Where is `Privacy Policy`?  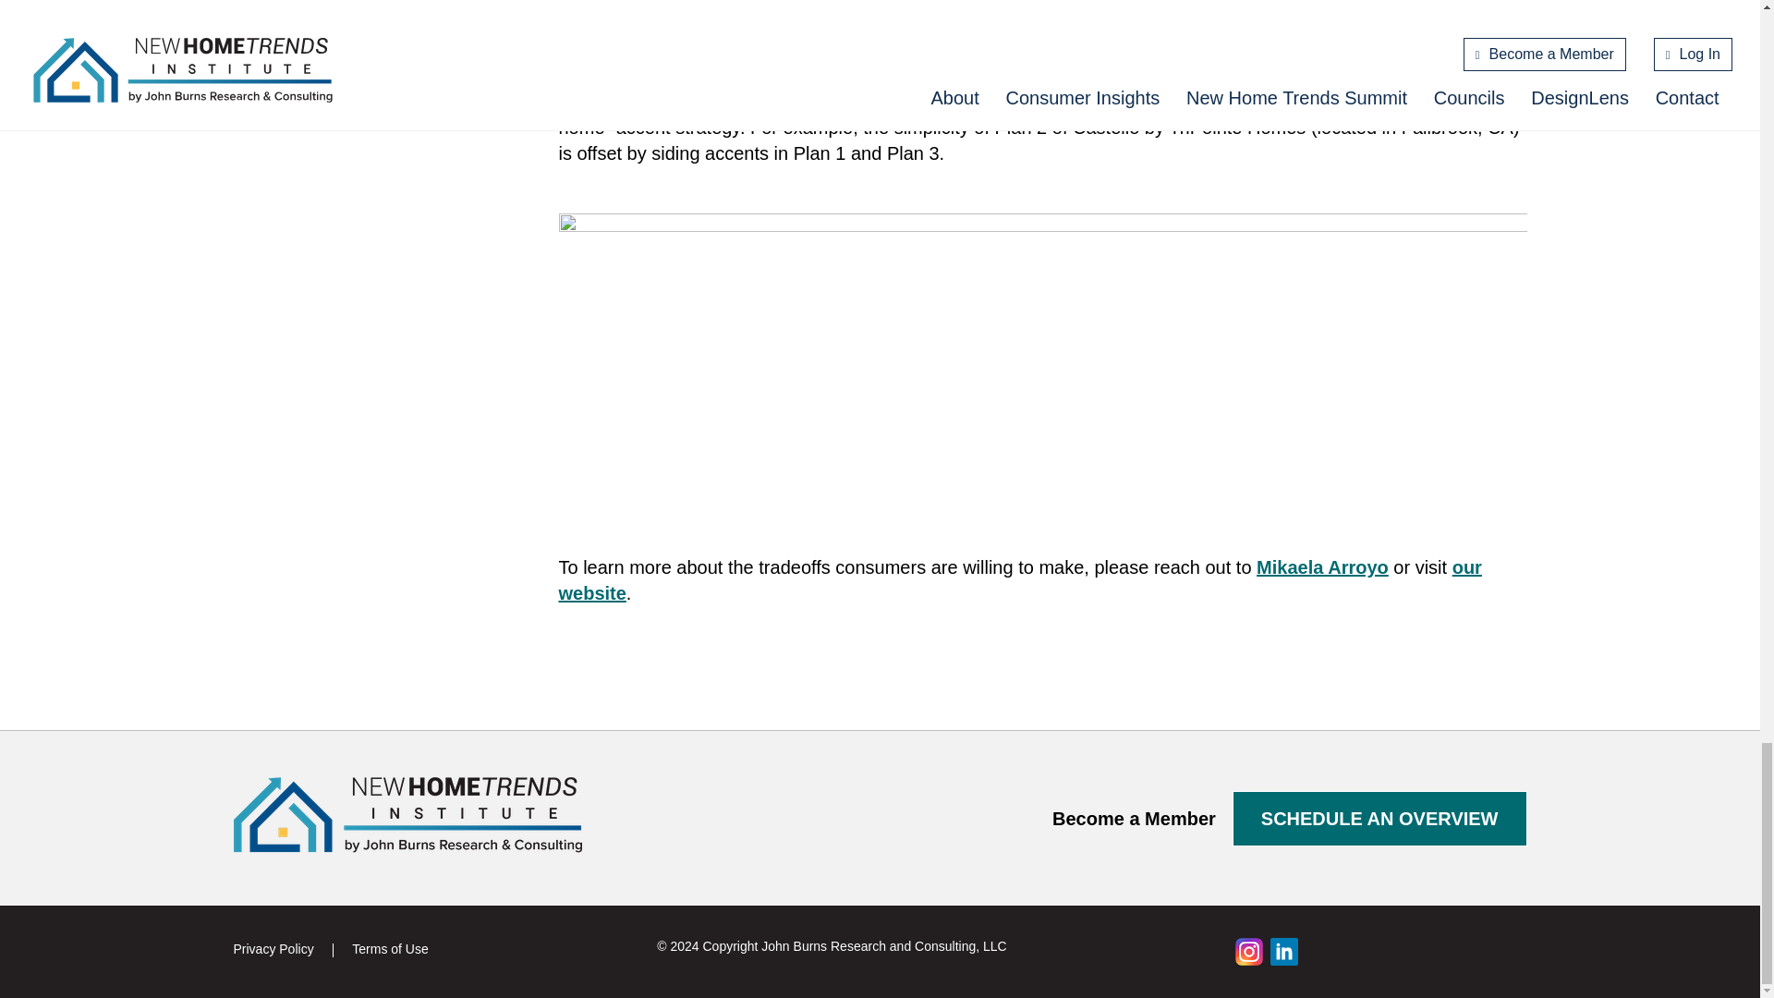
Privacy Policy is located at coordinates (273, 948).